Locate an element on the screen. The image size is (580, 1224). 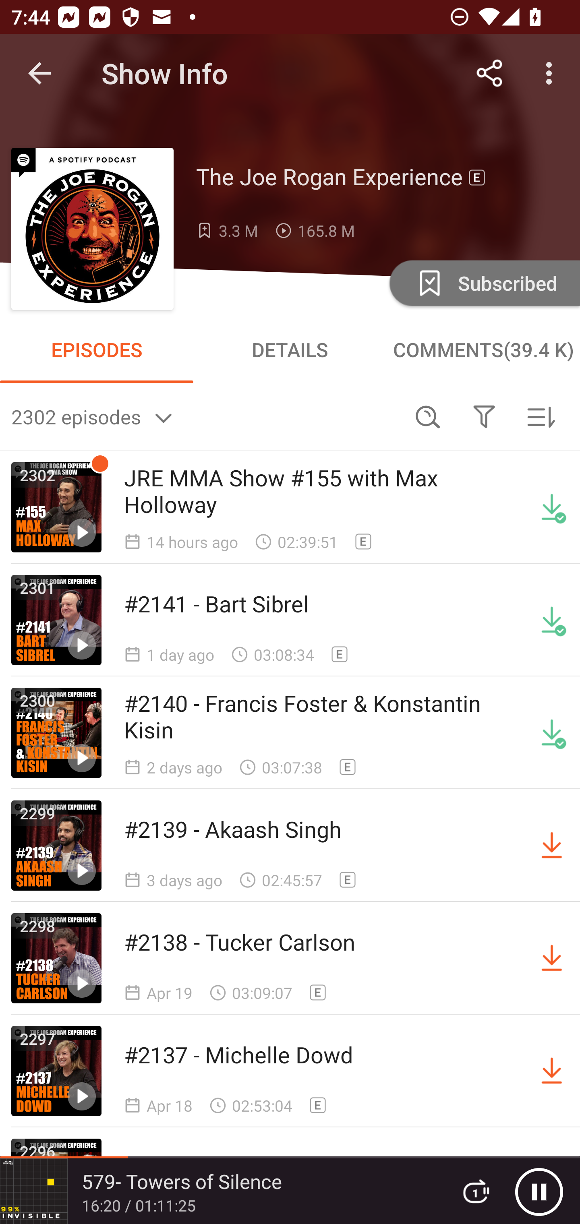
2302 episodes  is located at coordinates (205, 416).